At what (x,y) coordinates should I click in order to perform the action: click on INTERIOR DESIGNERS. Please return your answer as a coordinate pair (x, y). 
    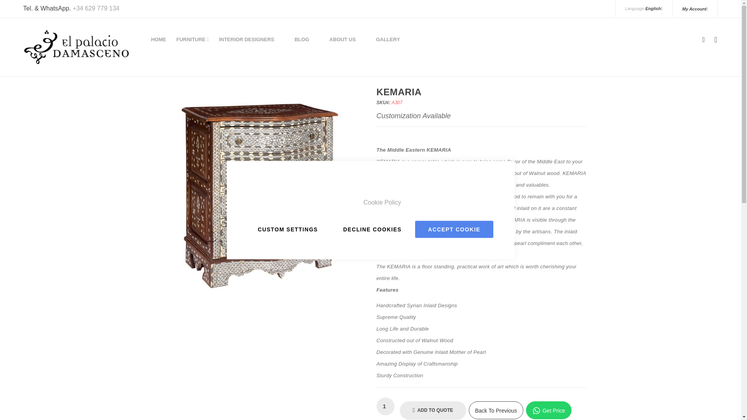
    Looking at the image, I should click on (247, 40).